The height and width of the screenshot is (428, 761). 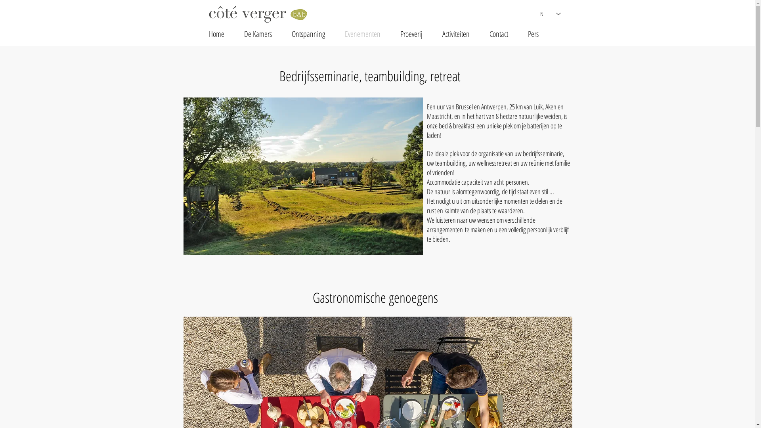 I want to click on Contact, so click(x=499, y=34).